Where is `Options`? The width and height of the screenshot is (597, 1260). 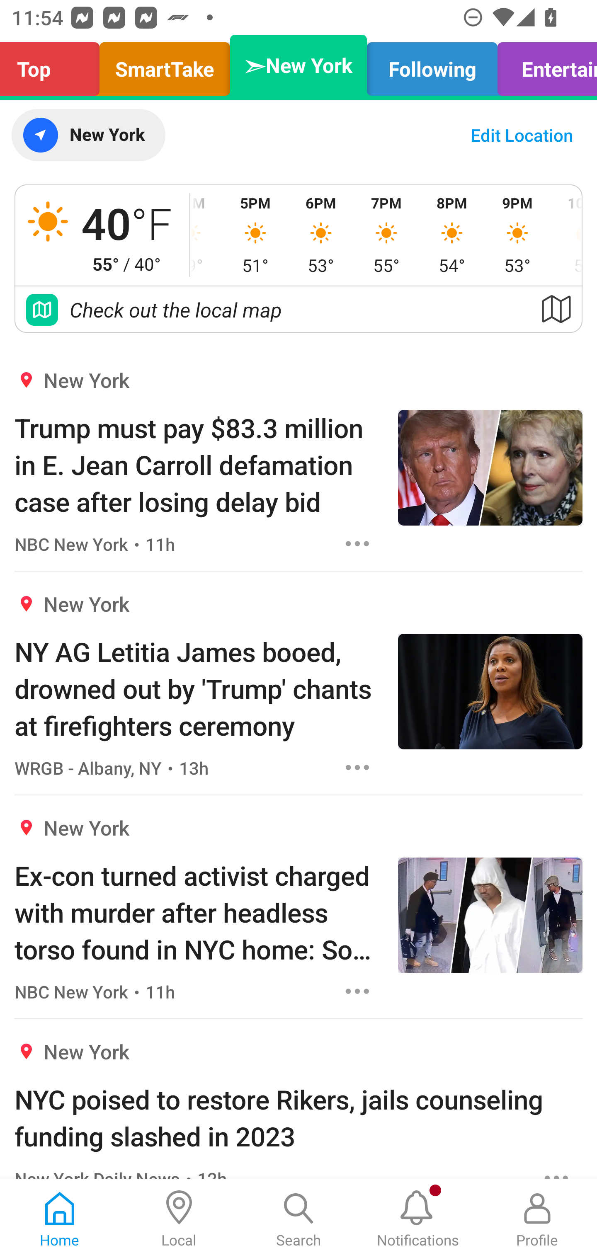
Options is located at coordinates (357, 543).